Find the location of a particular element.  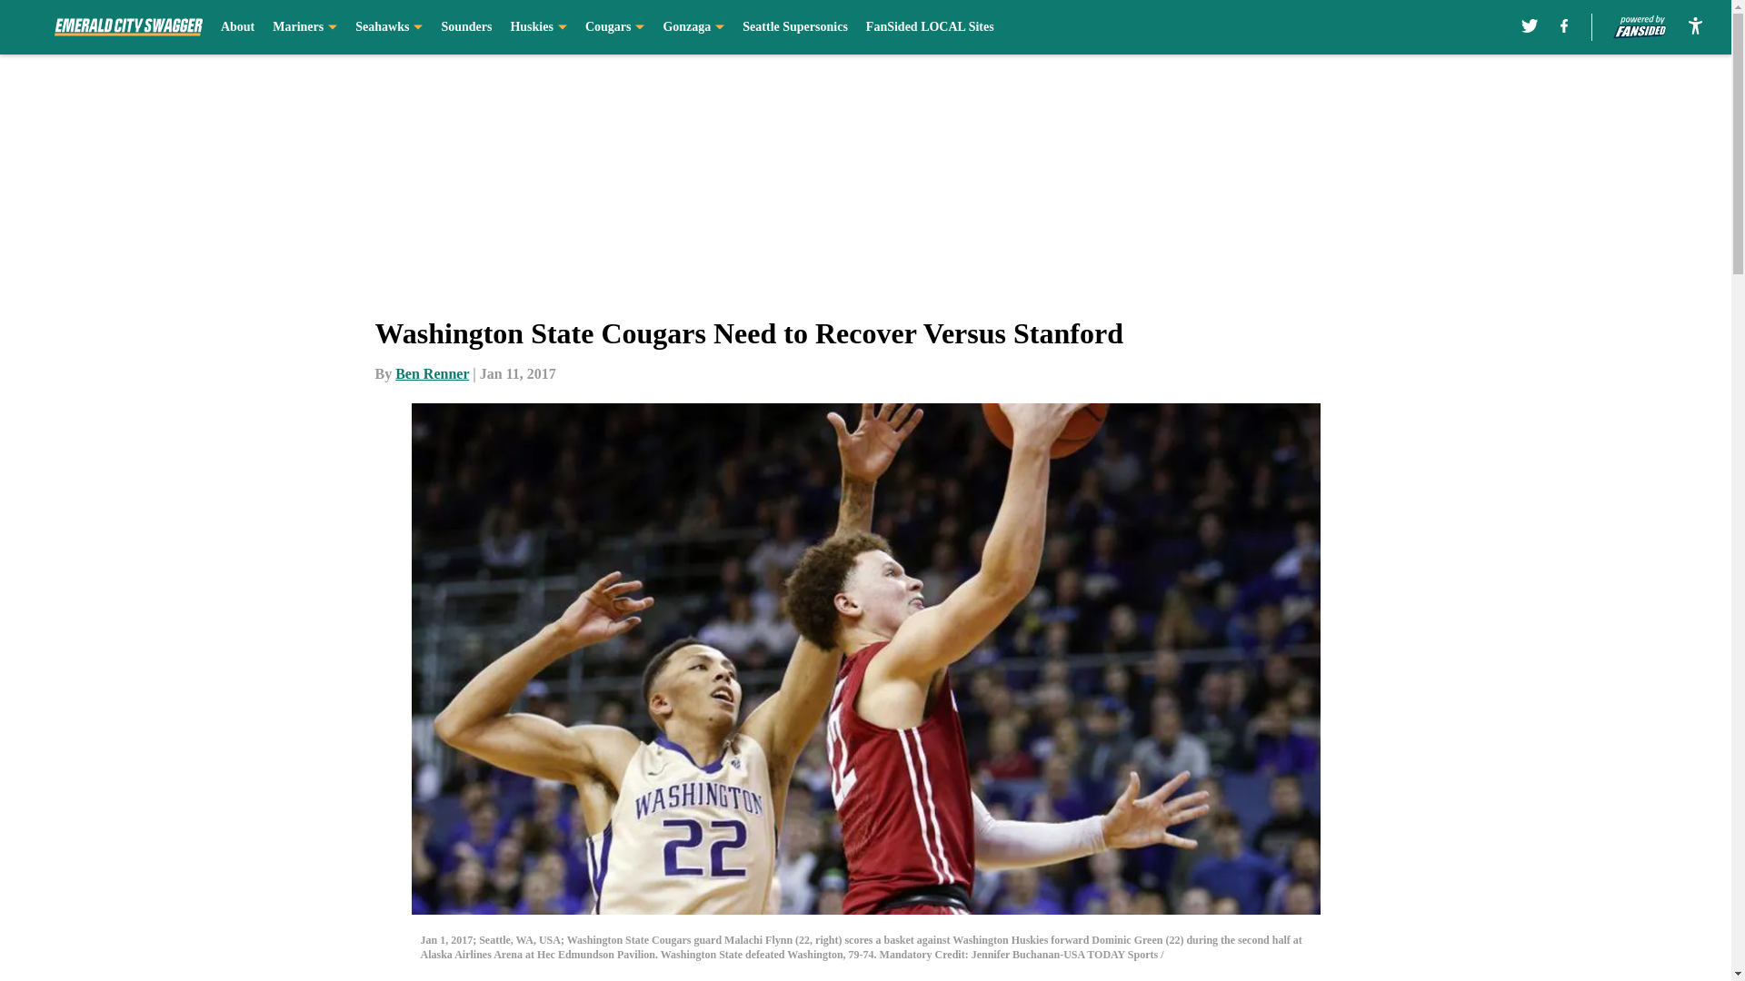

About is located at coordinates (238, 27).